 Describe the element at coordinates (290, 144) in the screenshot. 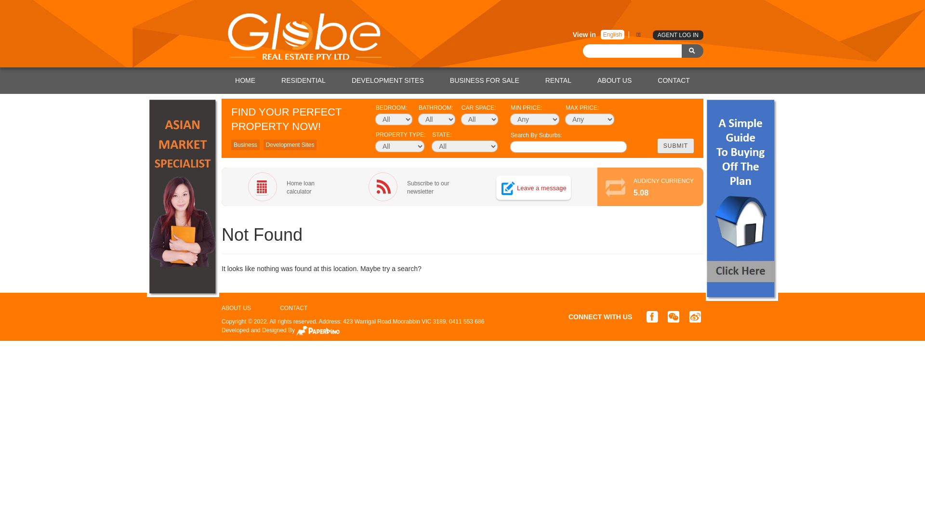

I see `Development Sites` at that location.